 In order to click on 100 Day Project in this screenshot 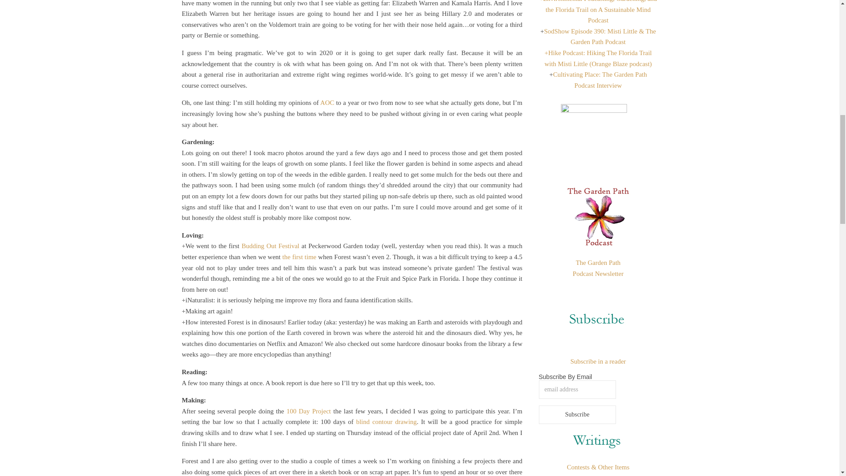, I will do `click(308, 411)`.